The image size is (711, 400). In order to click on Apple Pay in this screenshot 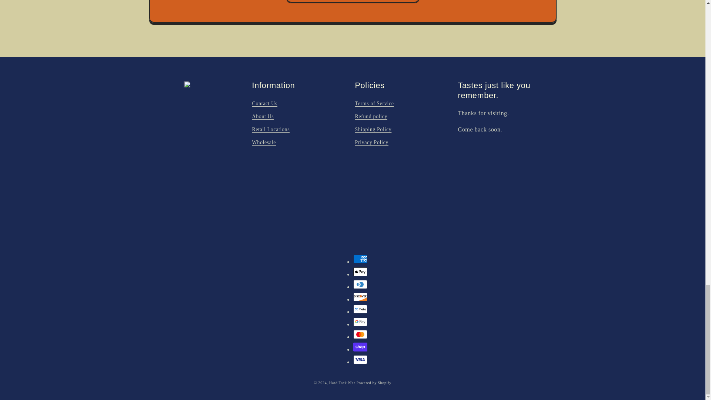, I will do `click(360, 272)`.